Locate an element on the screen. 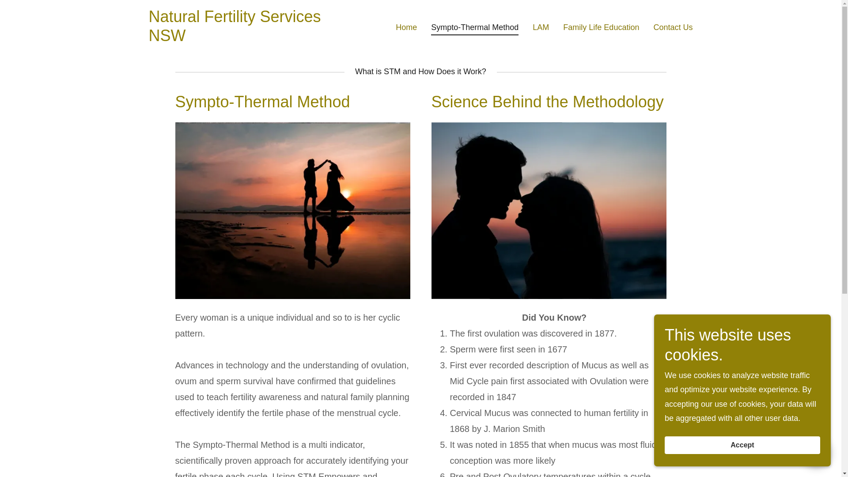  Home is located at coordinates (406, 26).